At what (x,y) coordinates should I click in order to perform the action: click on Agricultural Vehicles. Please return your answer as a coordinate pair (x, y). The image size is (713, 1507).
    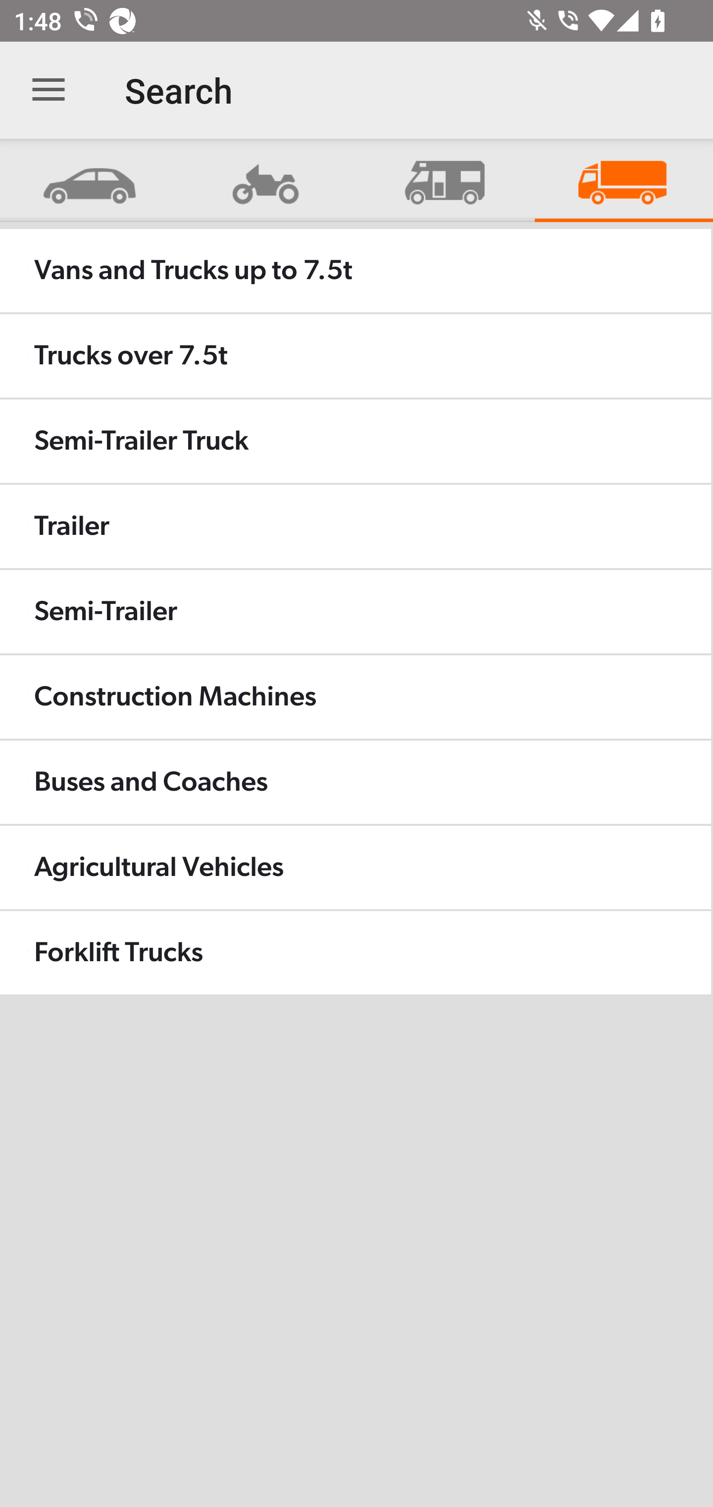
    Looking at the image, I should click on (356, 867).